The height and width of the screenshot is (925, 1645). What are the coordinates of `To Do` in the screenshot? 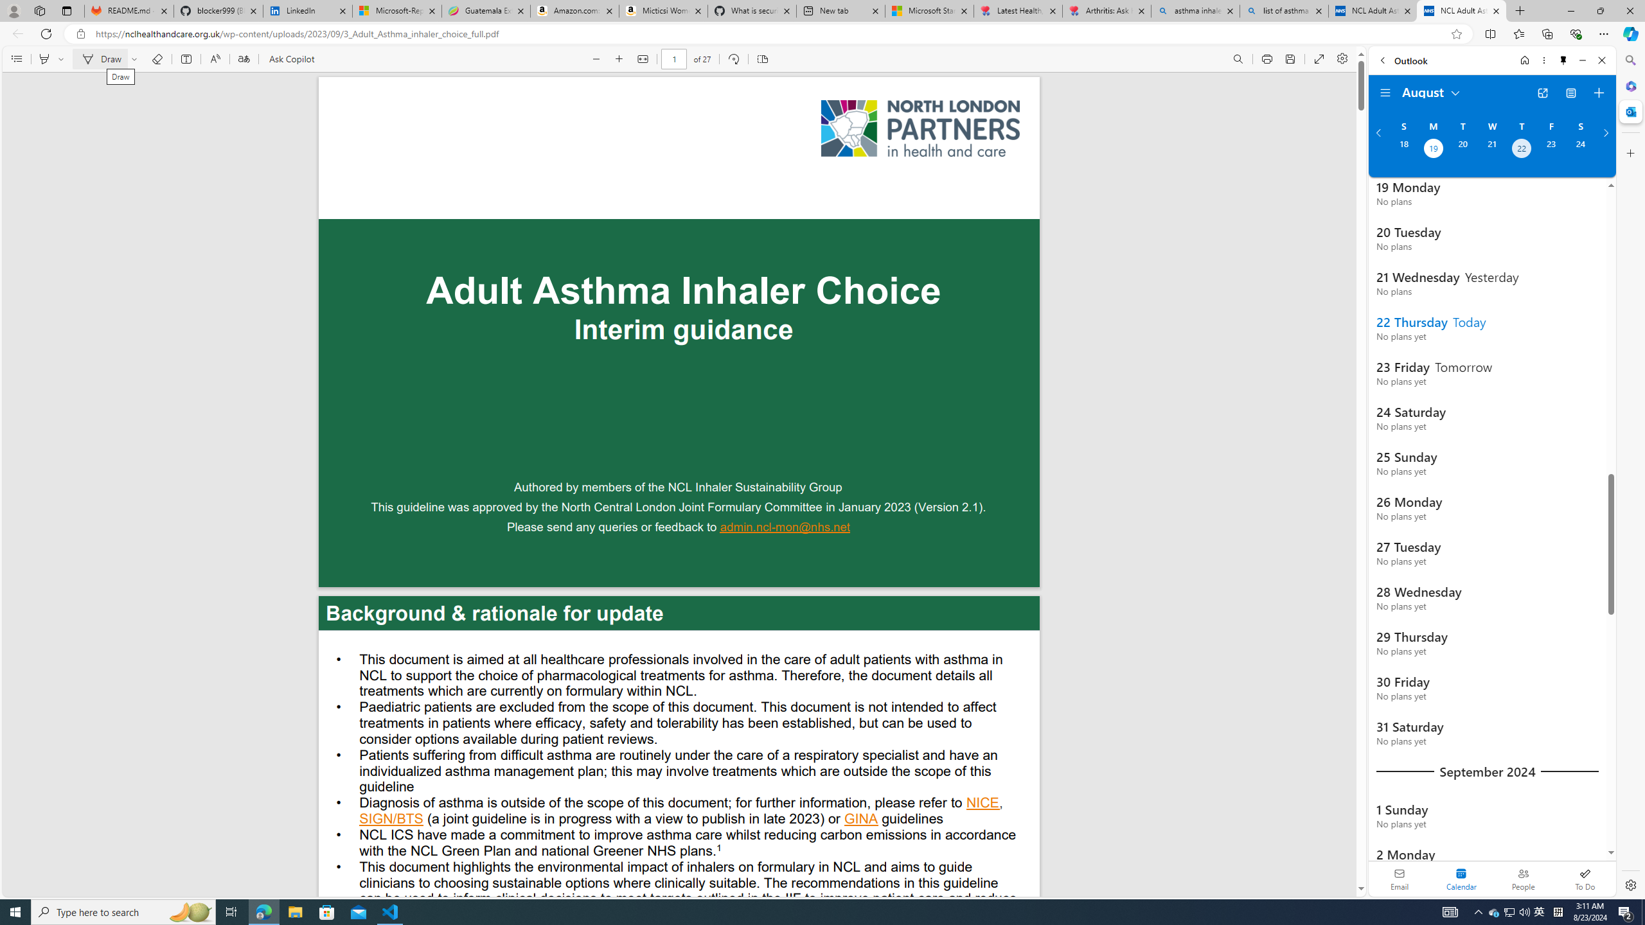 It's located at (1585, 879).